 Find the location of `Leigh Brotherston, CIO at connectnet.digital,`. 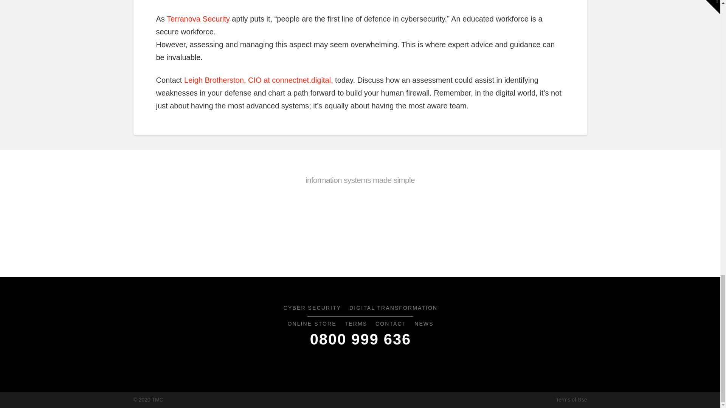

Leigh Brotherston, CIO at connectnet.digital, is located at coordinates (259, 80).